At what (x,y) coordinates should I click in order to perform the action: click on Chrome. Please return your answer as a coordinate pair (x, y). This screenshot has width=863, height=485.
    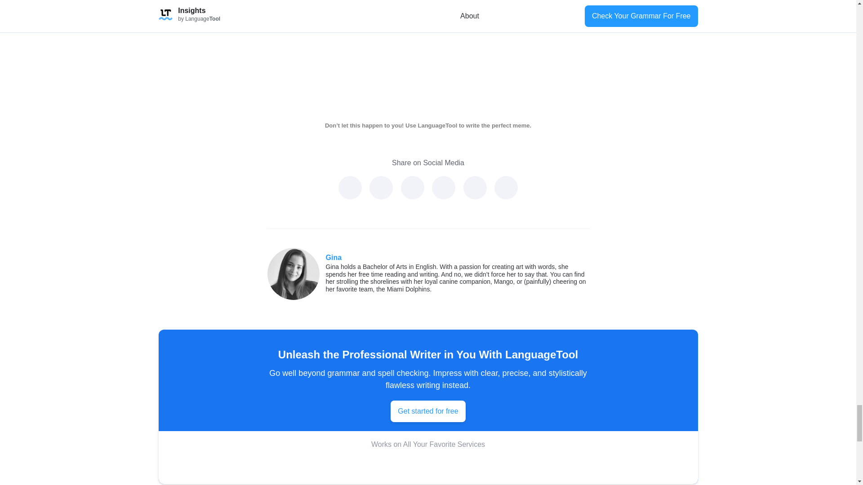
    Looking at the image, I should click on (292, 466).